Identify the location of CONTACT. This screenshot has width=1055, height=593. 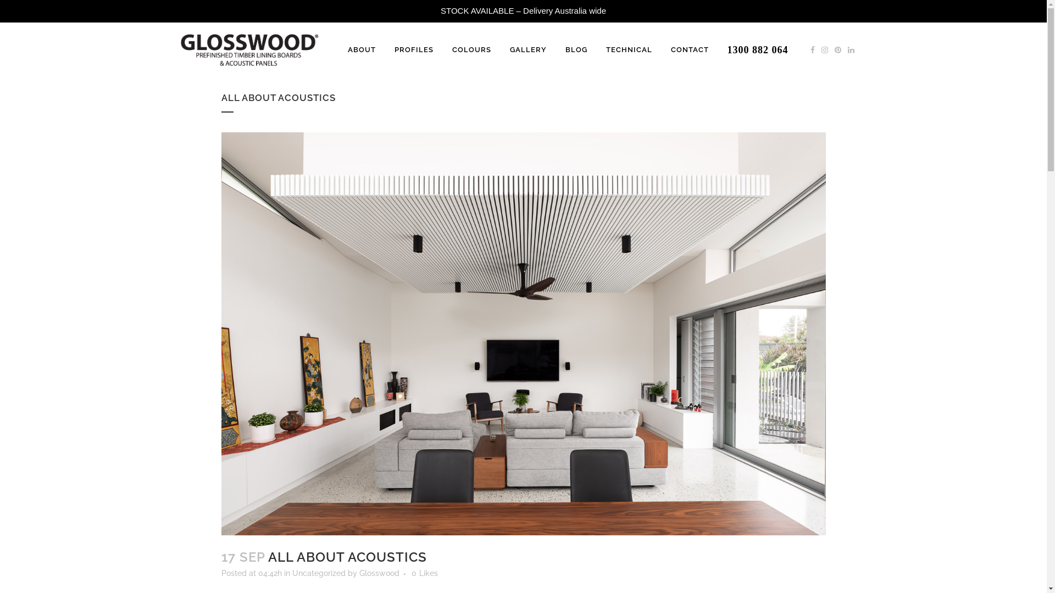
(690, 50).